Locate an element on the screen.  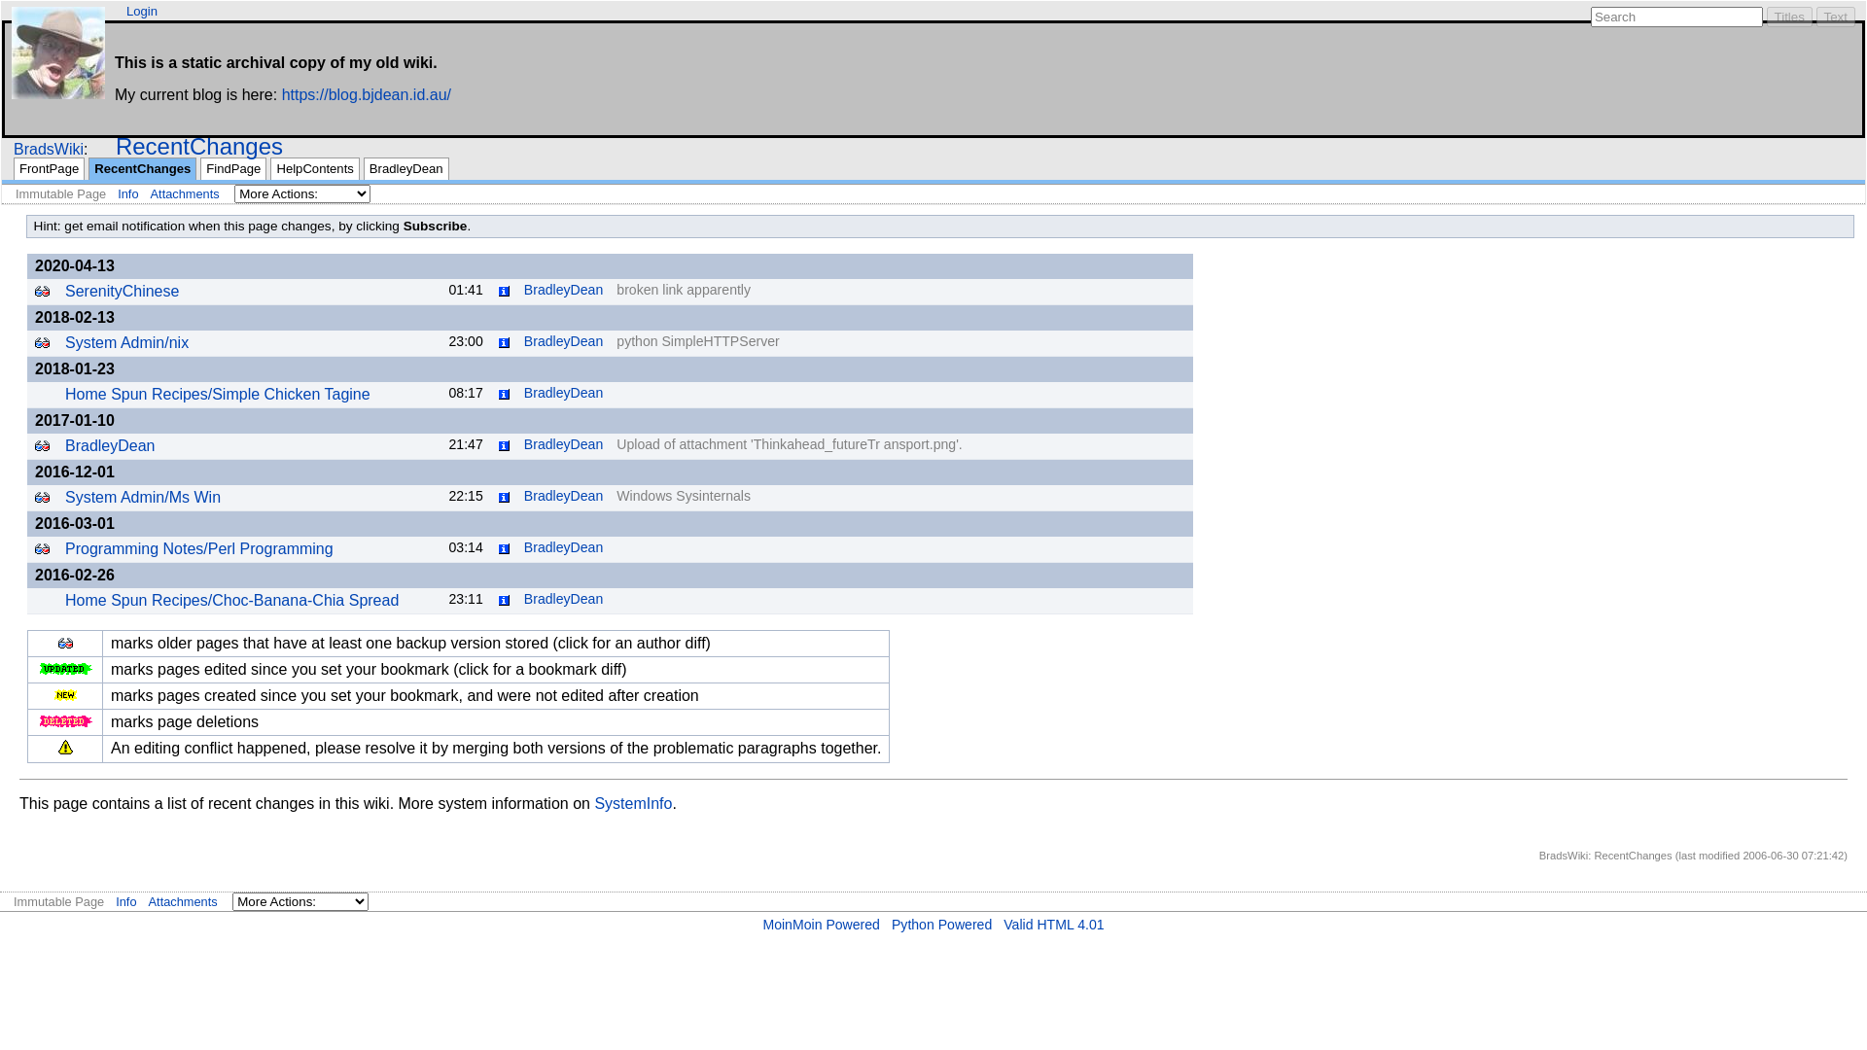
/!\ is located at coordinates (66, 747).